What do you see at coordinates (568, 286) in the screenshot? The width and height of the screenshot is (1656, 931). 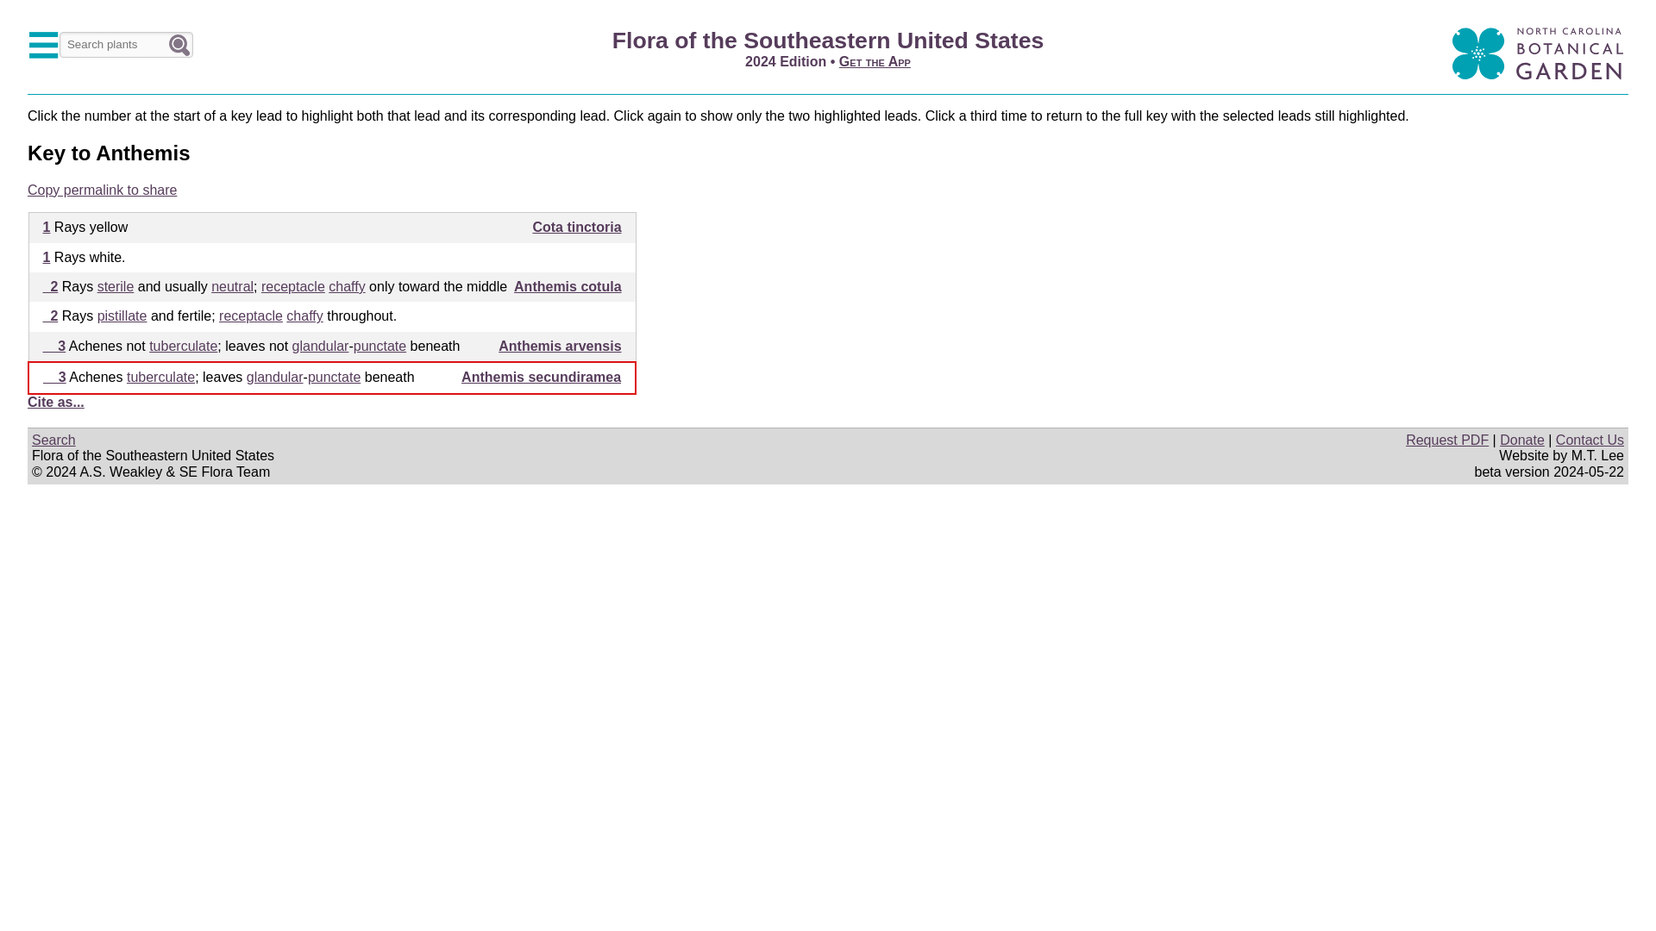 I see `Anthemis cotula` at bounding box center [568, 286].